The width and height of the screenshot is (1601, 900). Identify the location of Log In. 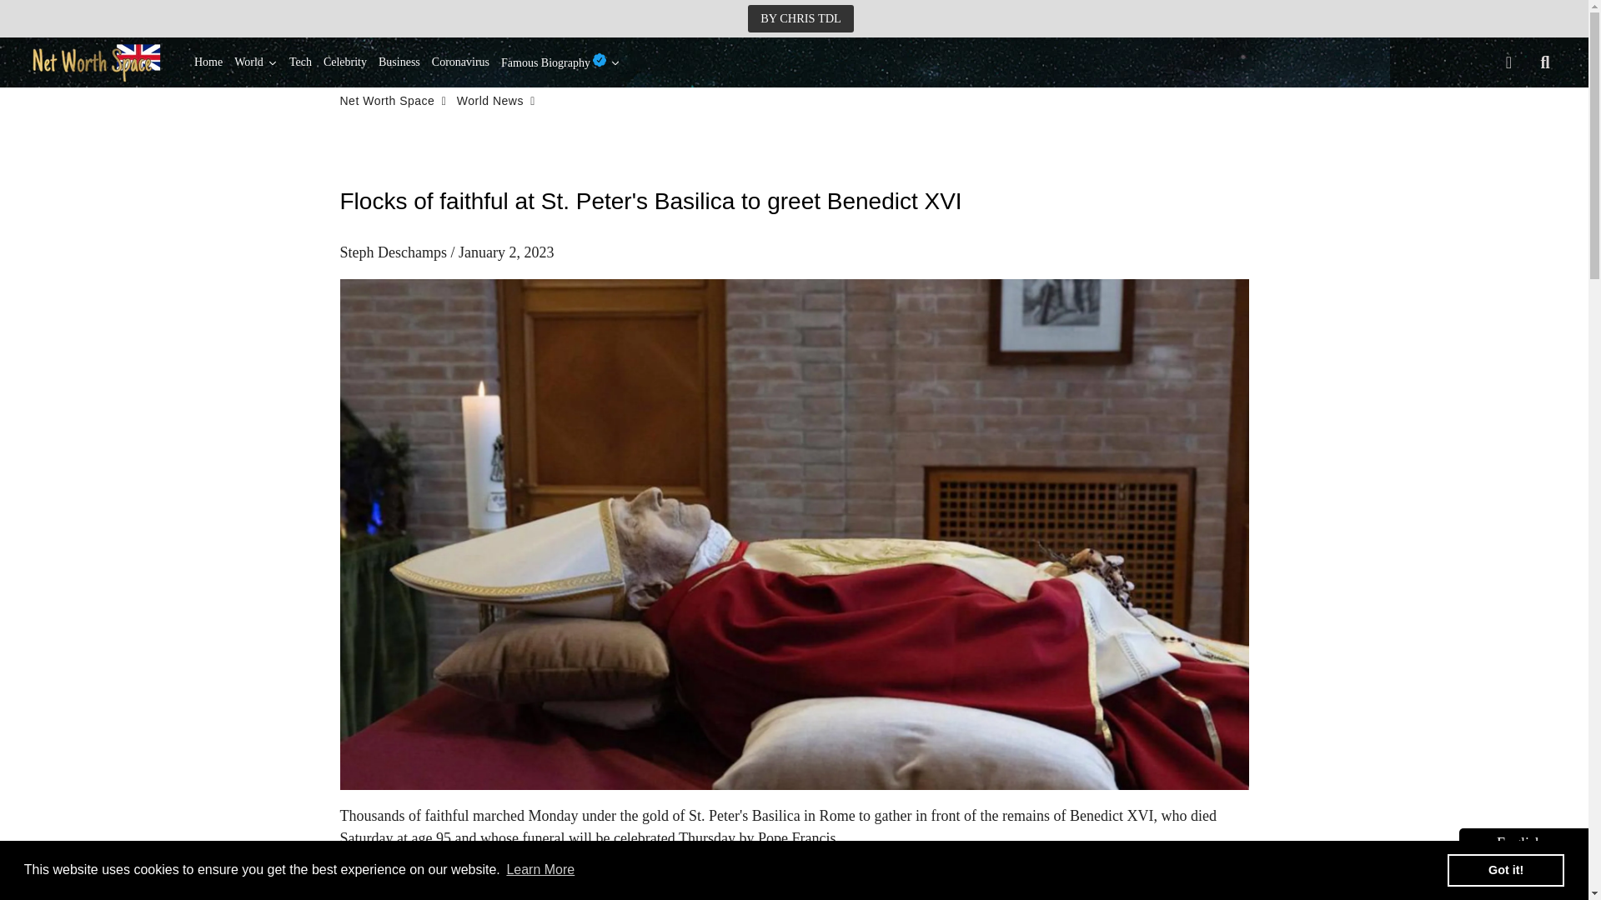
(1508, 62).